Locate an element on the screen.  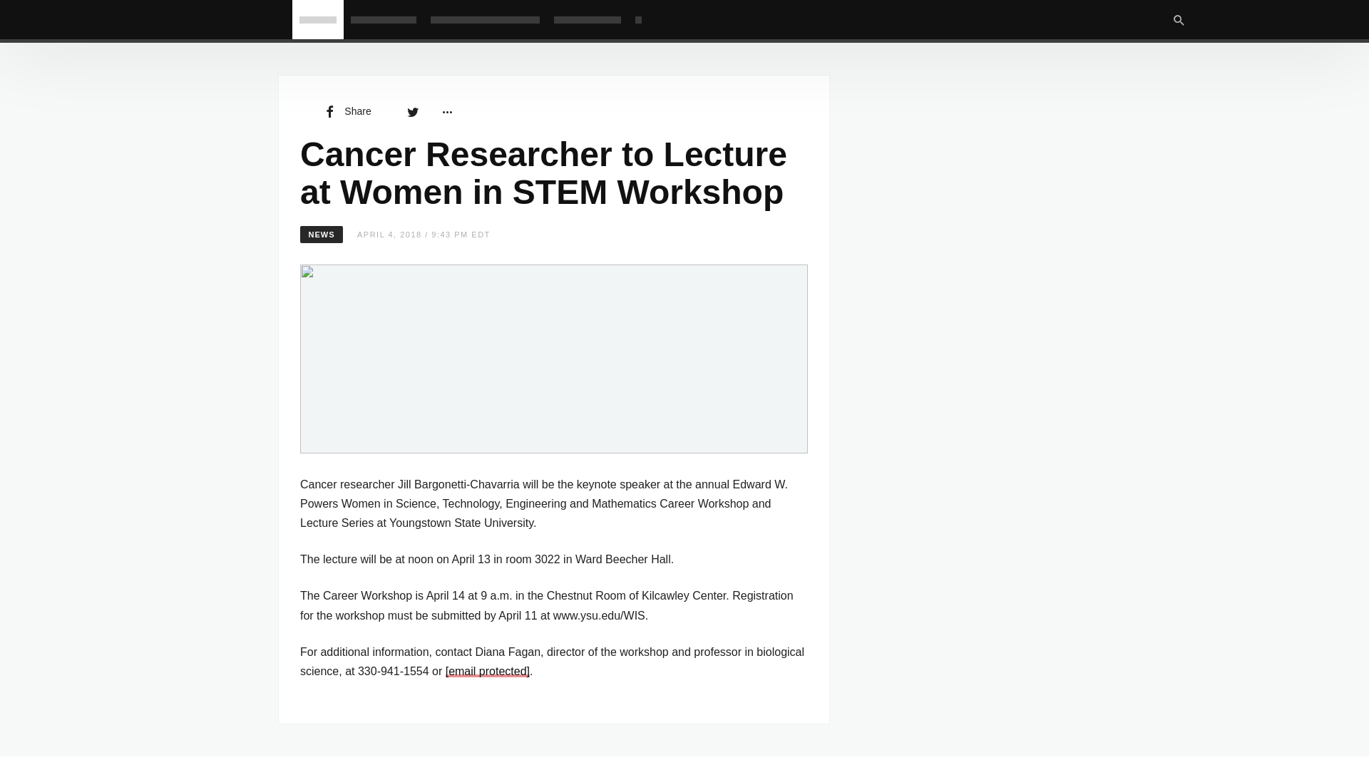
Share on Twitter is located at coordinates (412, 111).